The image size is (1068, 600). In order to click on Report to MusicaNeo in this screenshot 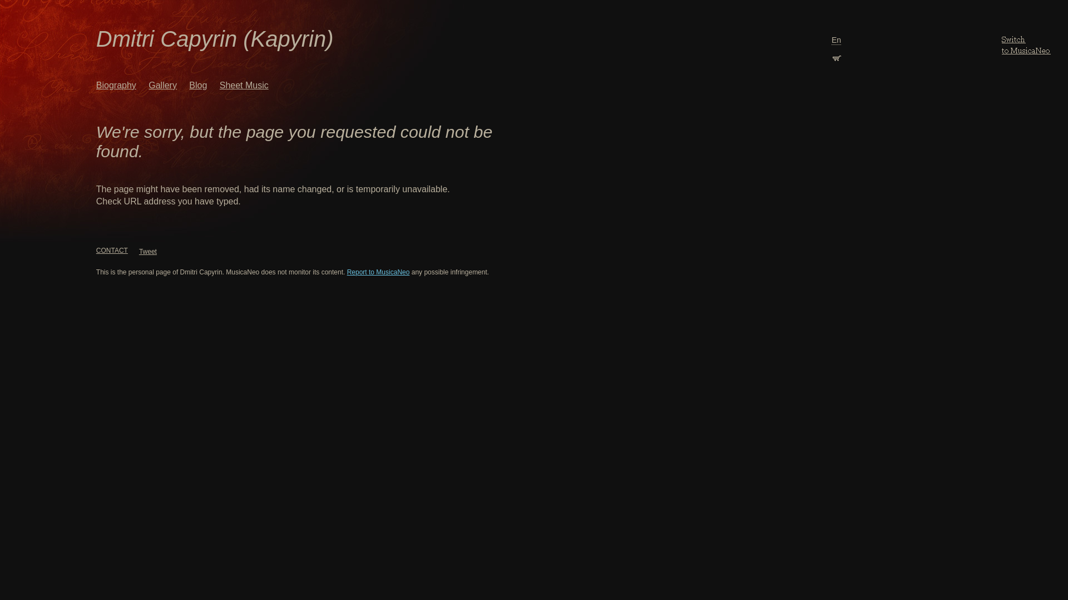, I will do `click(378, 272)`.